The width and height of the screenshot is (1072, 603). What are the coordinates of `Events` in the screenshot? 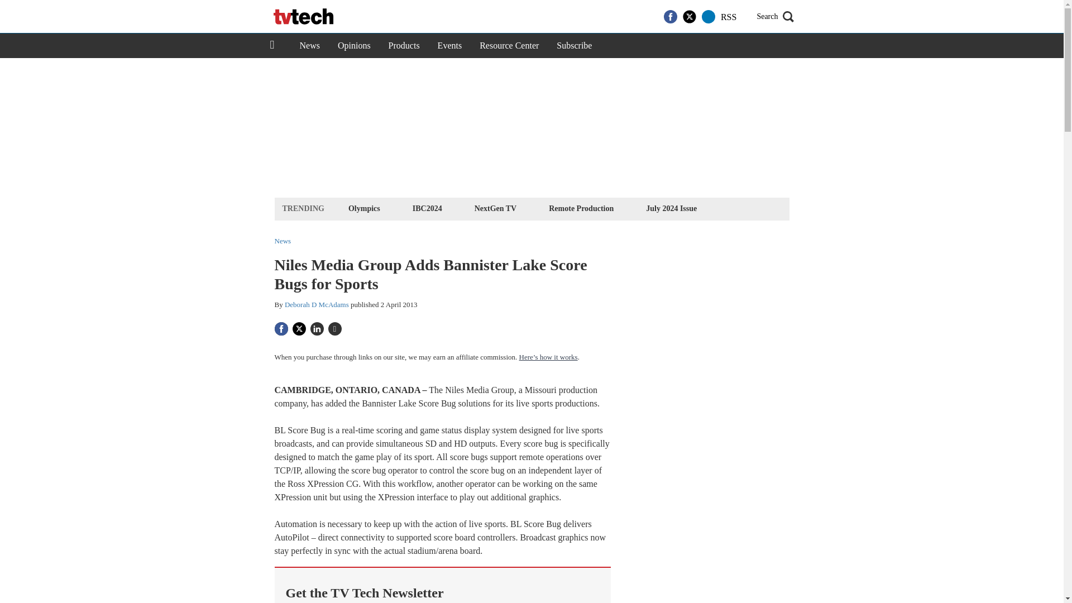 It's located at (450, 46).